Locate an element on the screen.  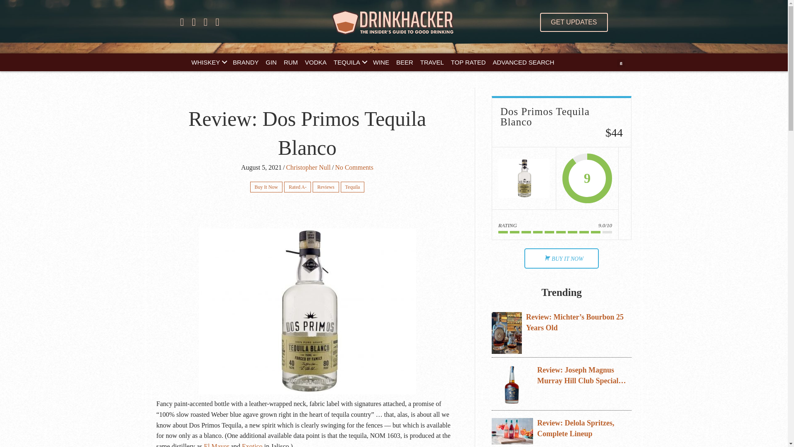
drinkhacker-logo-pinktag-transparent is located at coordinates (394, 22).